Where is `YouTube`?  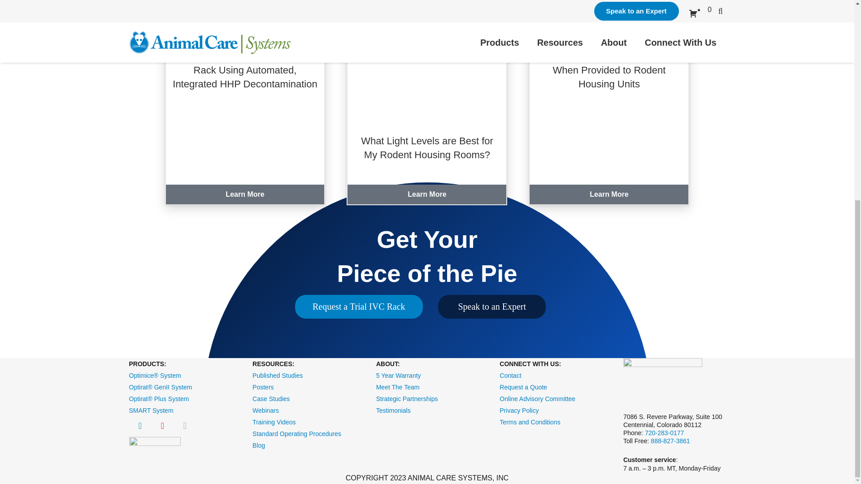 YouTube is located at coordinates (162, 426).